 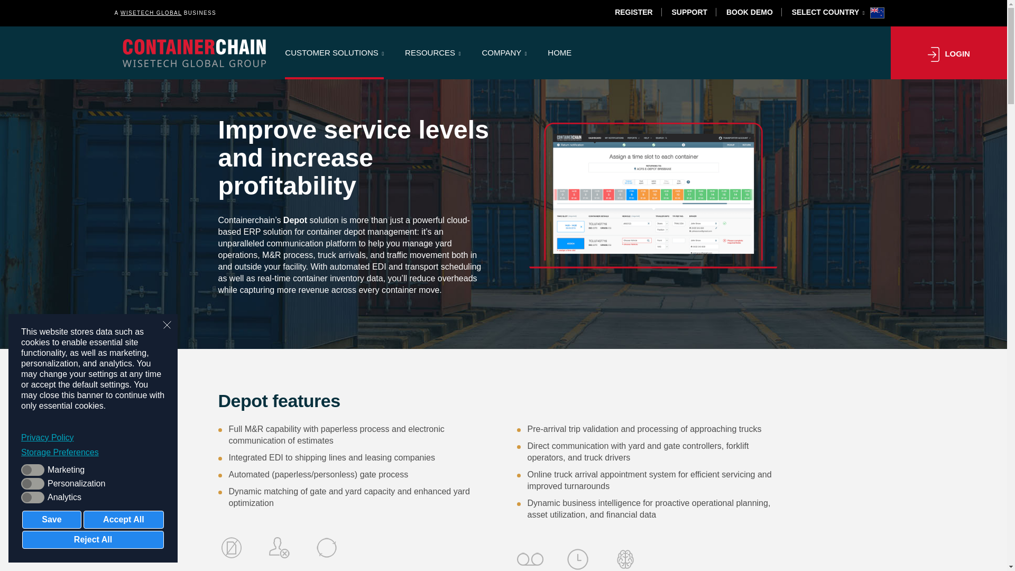 What do you see at coordinates (326, 26) in the screenshot?
I see `SUPPORT` at bounding box center [326, 26].